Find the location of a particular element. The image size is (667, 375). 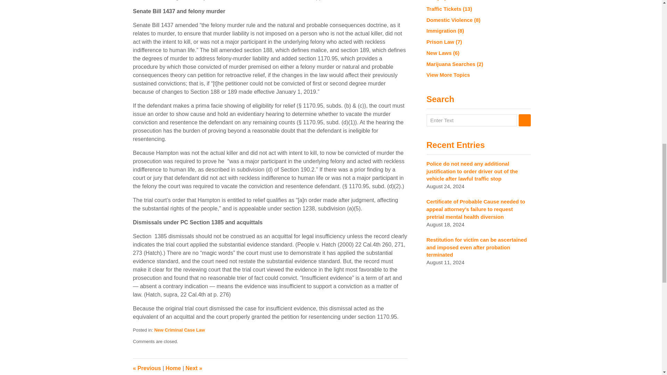

New Criminal Case Law is located at coordinates (179, 330).